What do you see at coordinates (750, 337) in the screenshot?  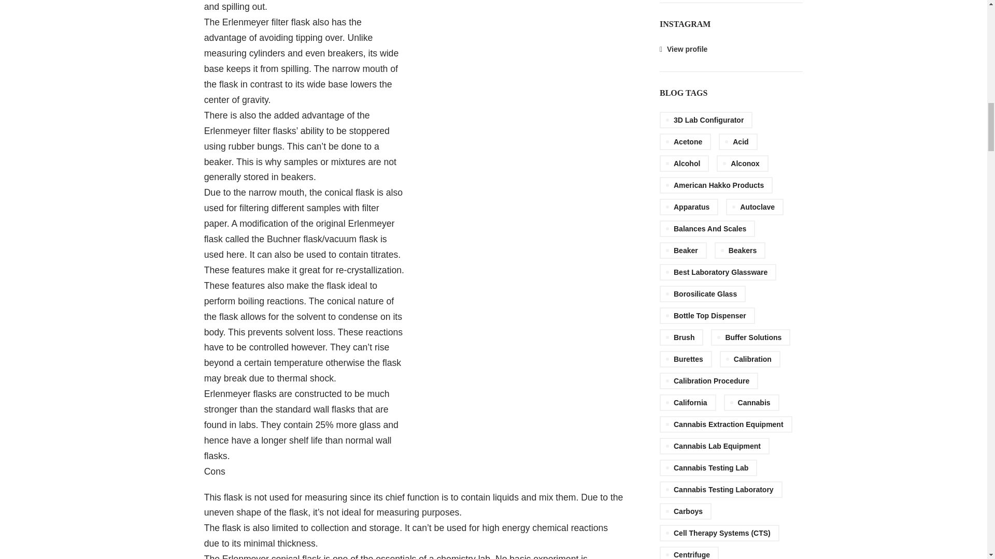 I see `Show articles tagged buffer solutions` at bounding box center [750, 337].